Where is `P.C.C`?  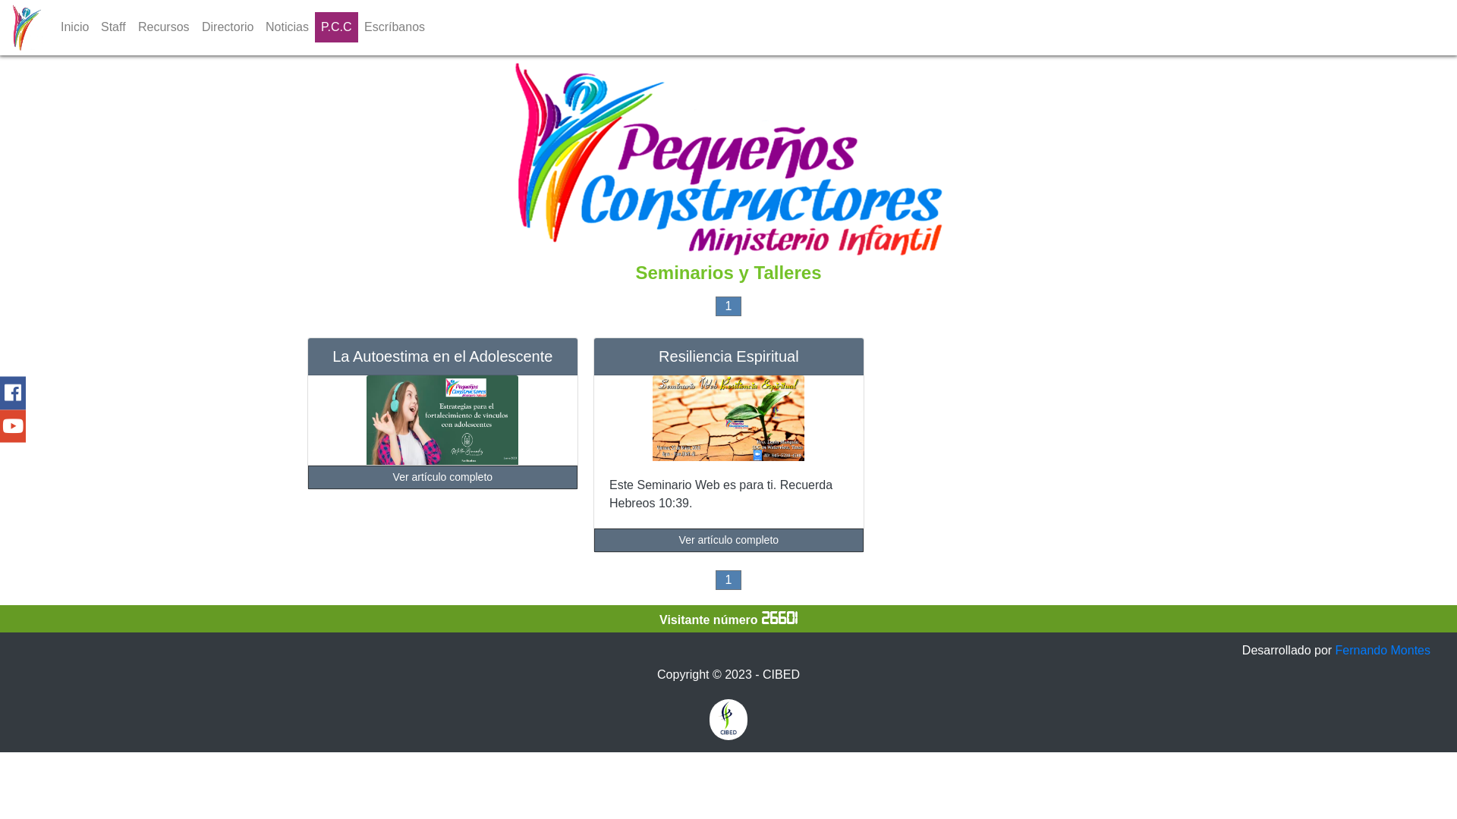
P.C.C is located at coordinates (337, 27).